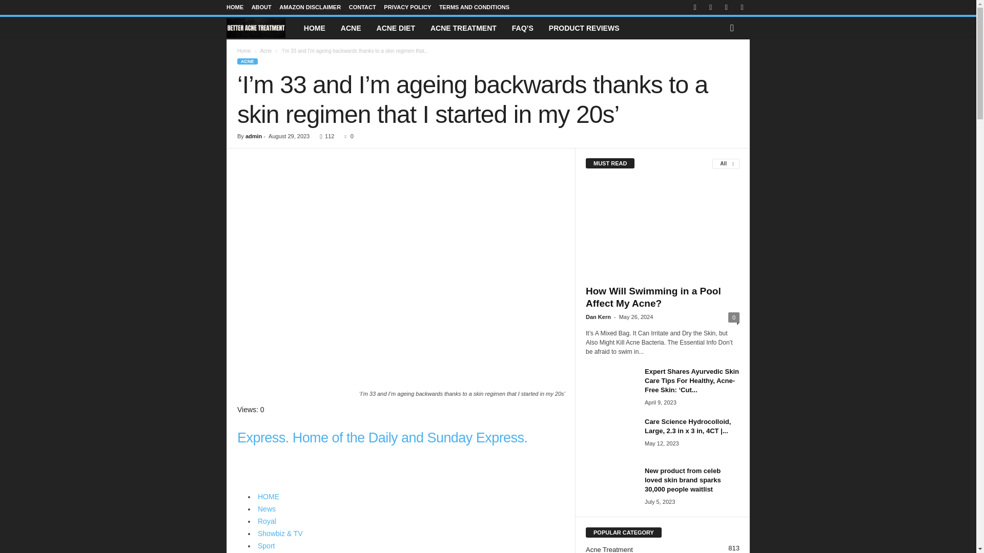 This screenshot has width=984, height=553. Describe the element at coordinates (474, 7) in the screenshot. I see `TERMS AND CONDITIONS` at that location.